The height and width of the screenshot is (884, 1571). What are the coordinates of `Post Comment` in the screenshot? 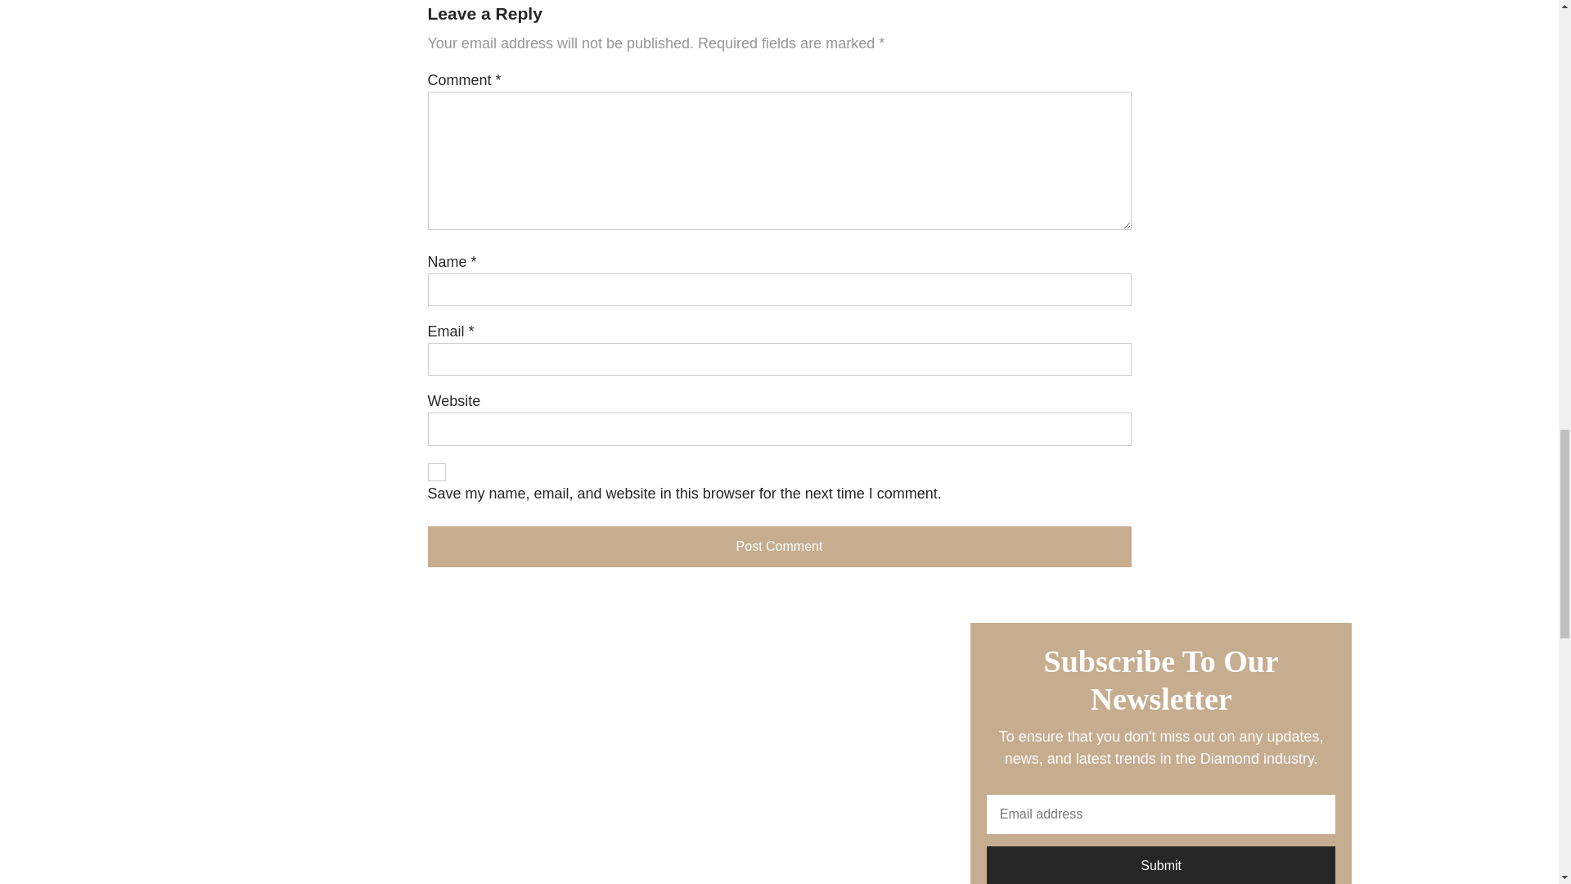 It's located at (779, 547).